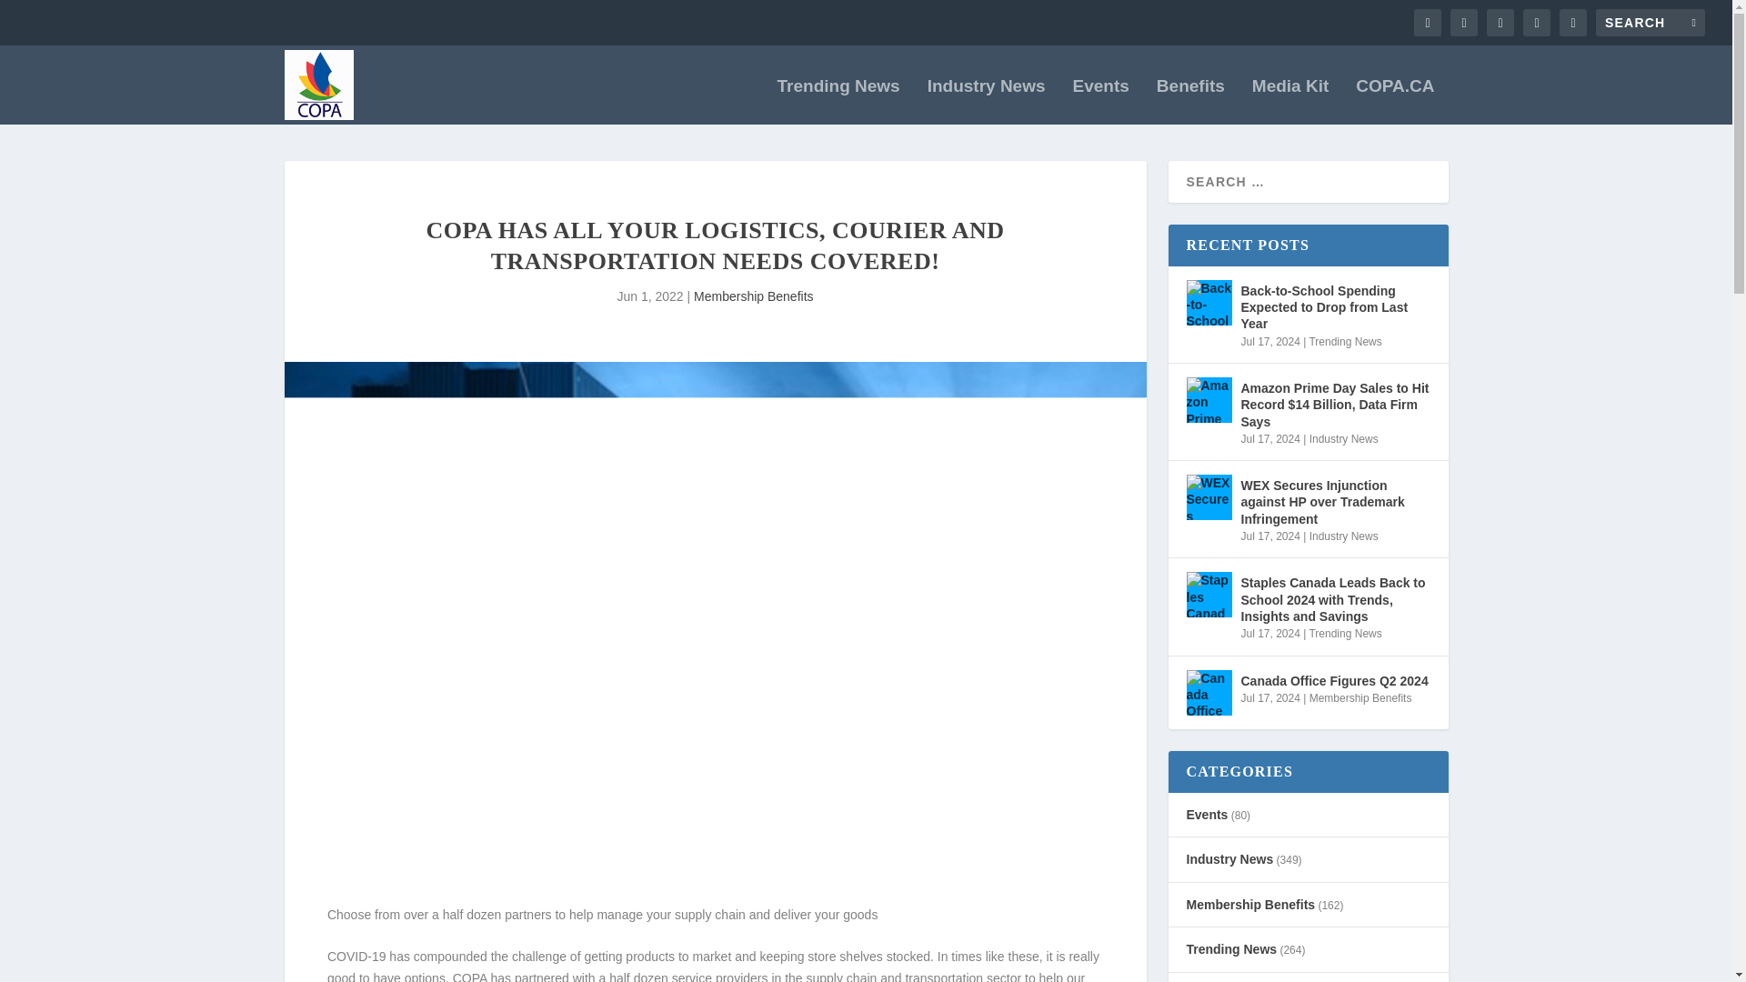 This screenshot has height=982, width=1746. I want to click on Search for:, so click(1650, 22).